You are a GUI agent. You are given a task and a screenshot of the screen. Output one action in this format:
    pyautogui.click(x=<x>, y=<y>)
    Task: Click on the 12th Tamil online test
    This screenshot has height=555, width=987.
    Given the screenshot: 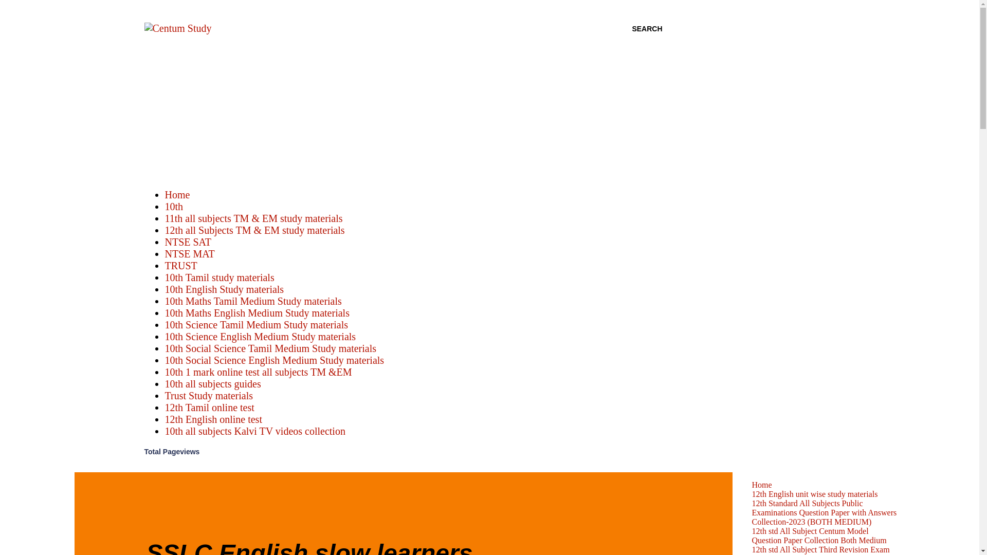 What is the action you would take?
    pyautogui.click(x=209, y=407)
    